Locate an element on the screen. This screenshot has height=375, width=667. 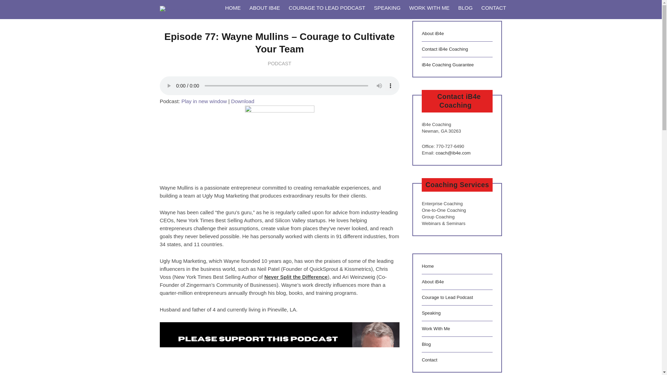
SPEAKING is located at coordinates (387, 10).